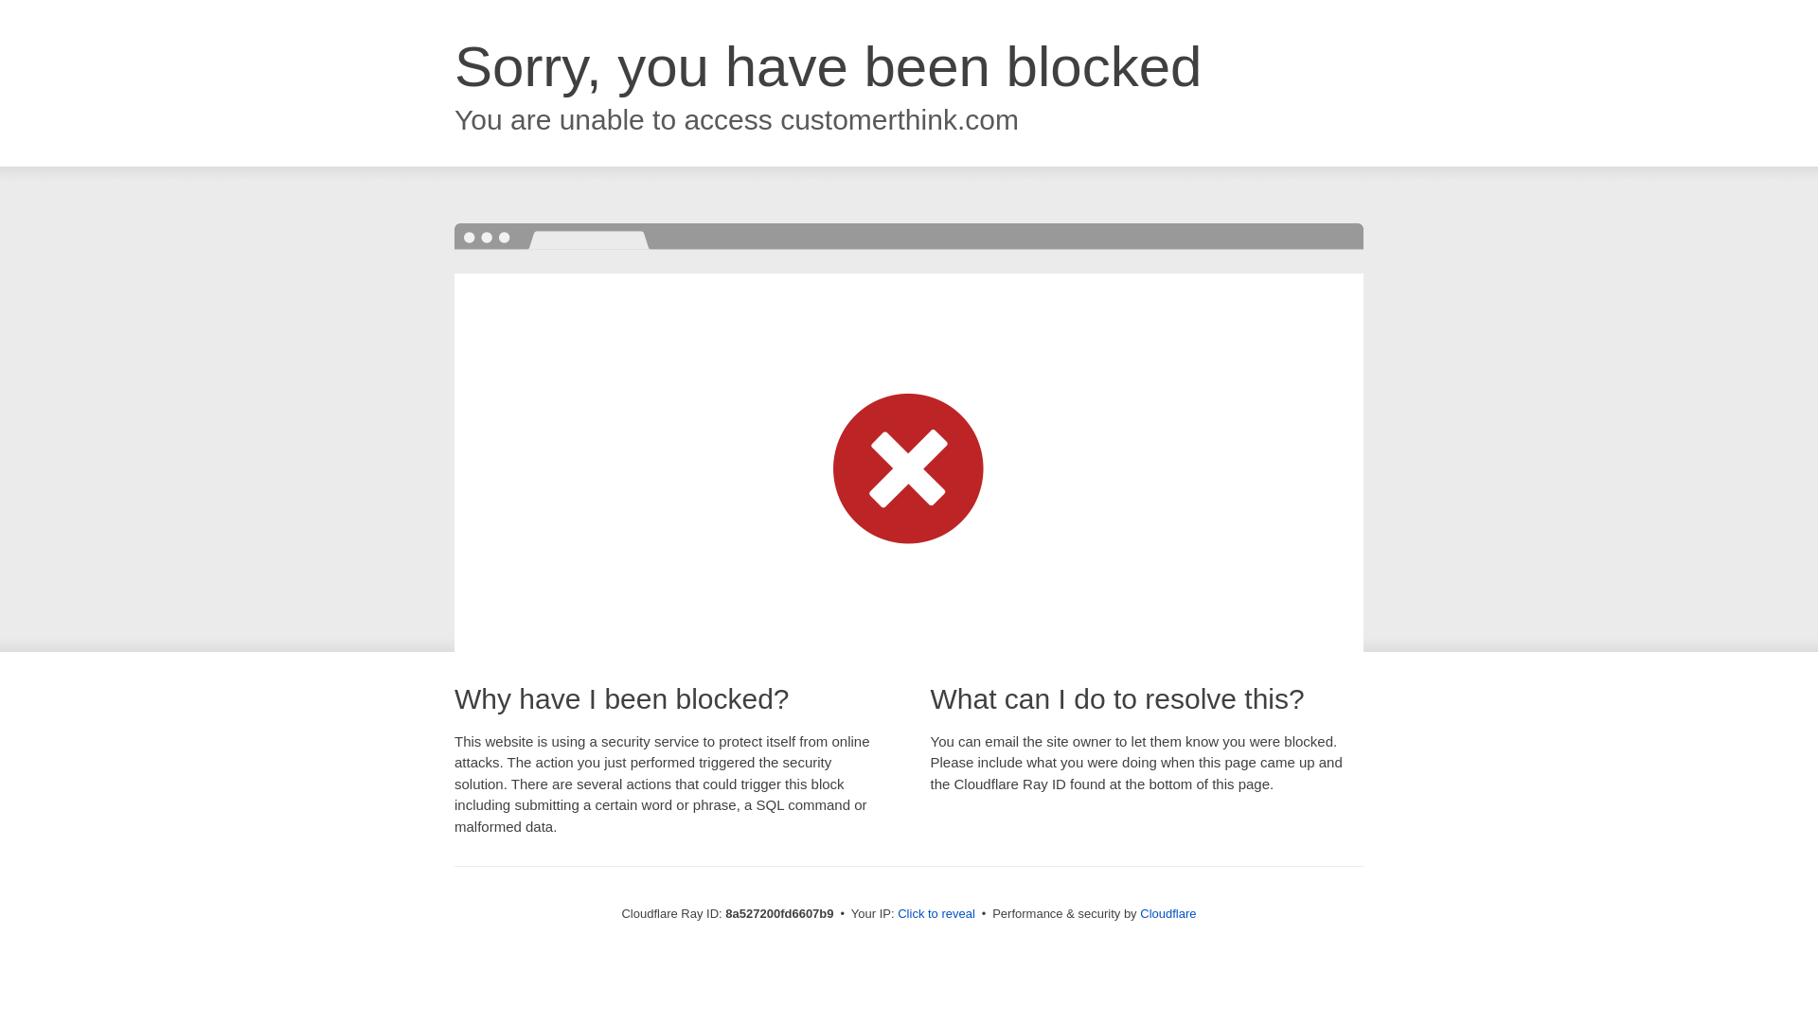  Describe the element at coordinates (1167, 913) in the screenshot. I see `Cloudflare` at that location.